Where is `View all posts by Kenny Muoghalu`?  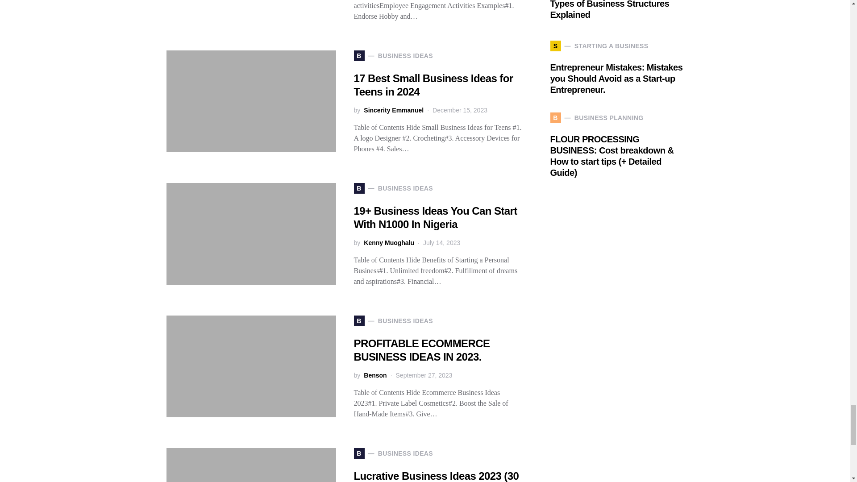 View all posts by Kenny Muoghalu is located at coordinates (388, 243).